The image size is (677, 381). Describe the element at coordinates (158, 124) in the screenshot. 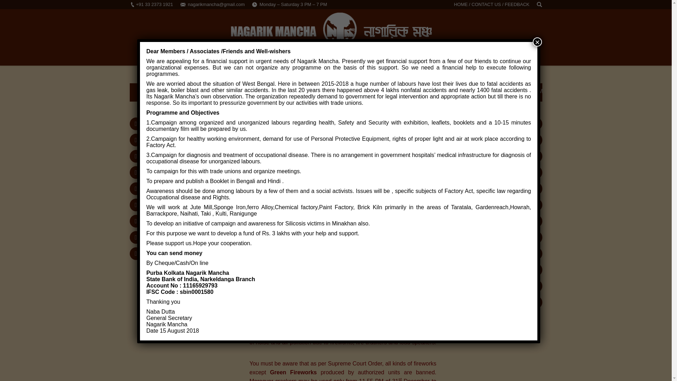

I see `About Us` at that location.